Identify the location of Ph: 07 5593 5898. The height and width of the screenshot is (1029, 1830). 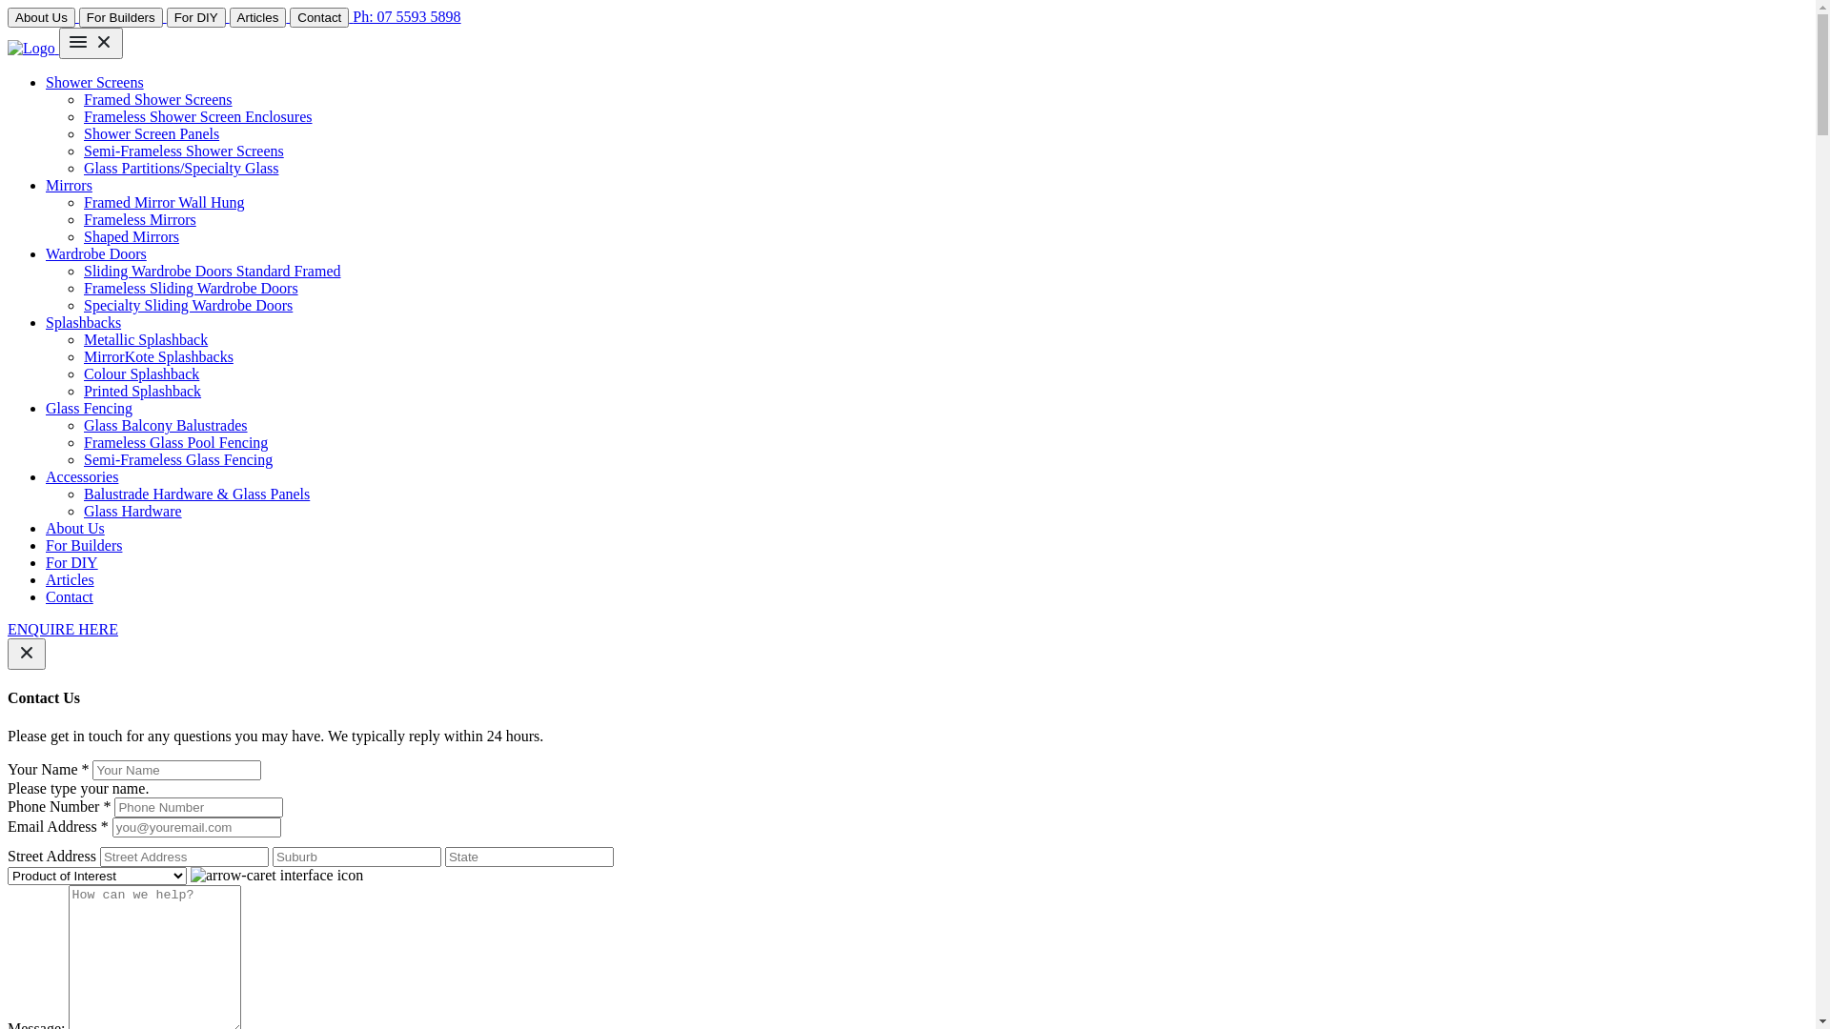
(406, 17).